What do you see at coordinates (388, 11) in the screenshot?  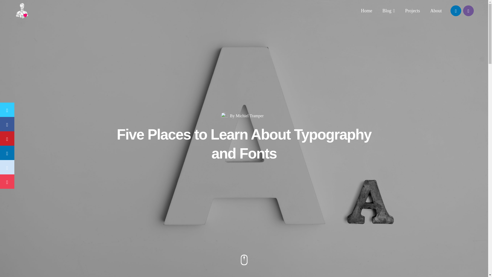 I see `Blog` at bounding box center [388, 11].